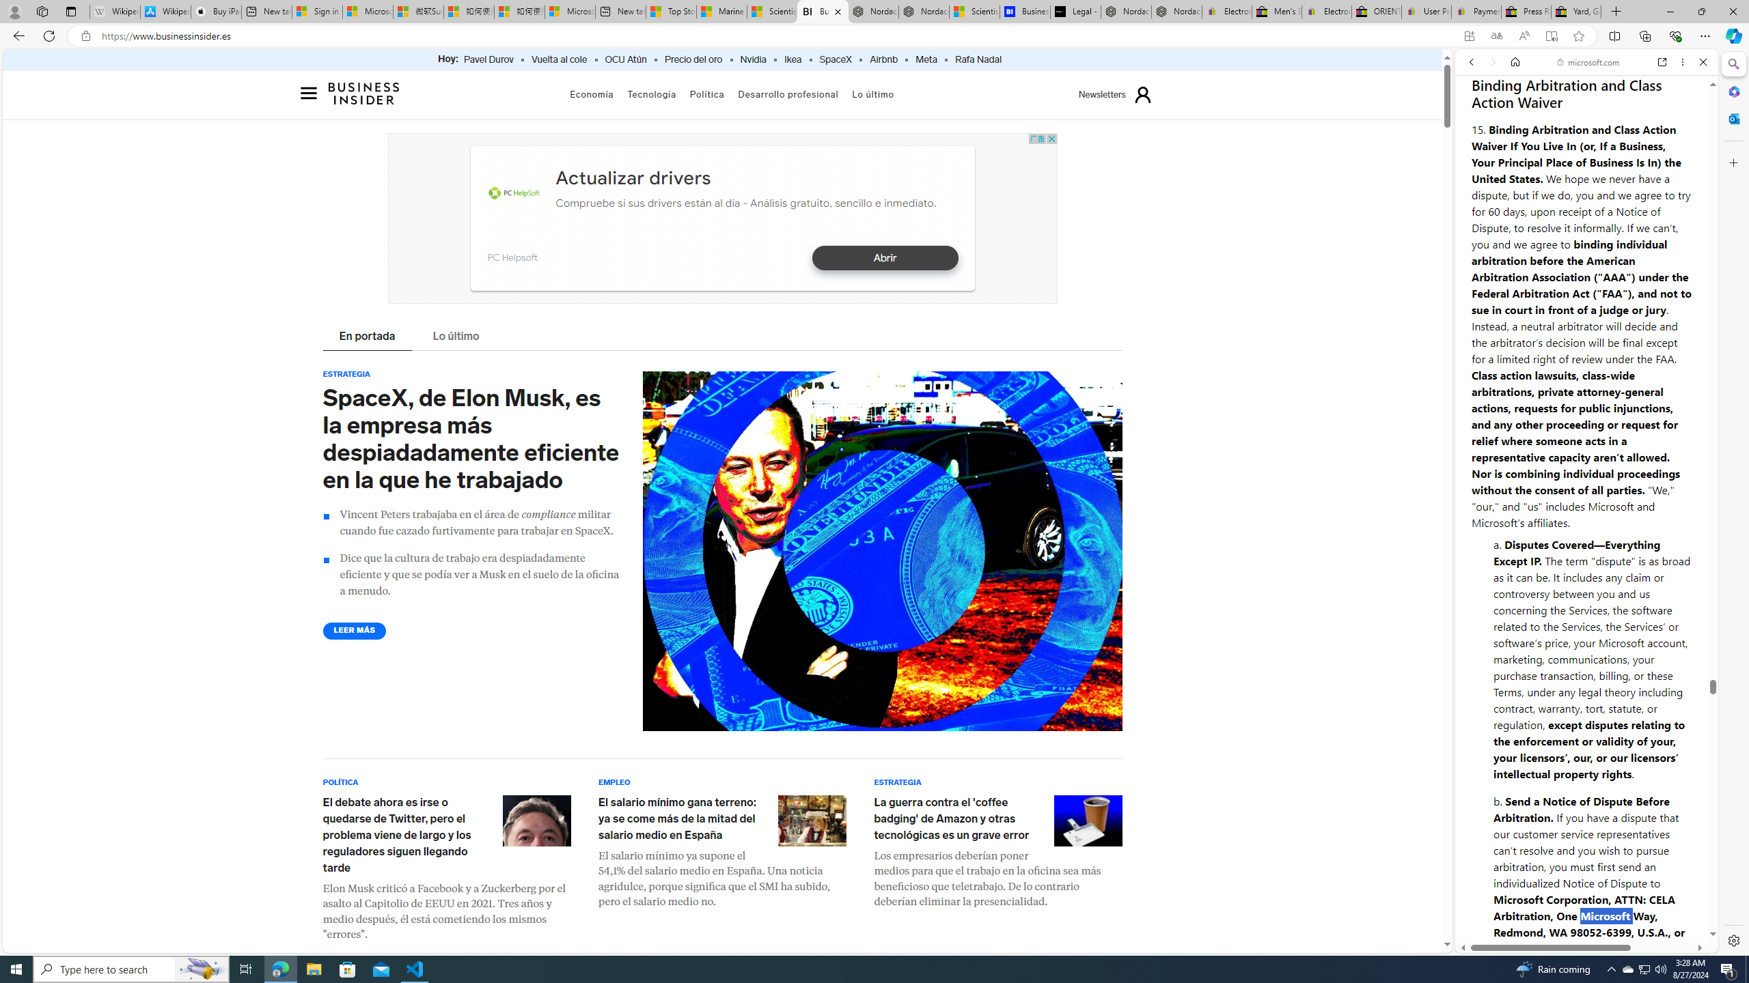  Describe the element at coordinates (514, 194) in the screenshot. I see `PC Helpsoft` at that location.